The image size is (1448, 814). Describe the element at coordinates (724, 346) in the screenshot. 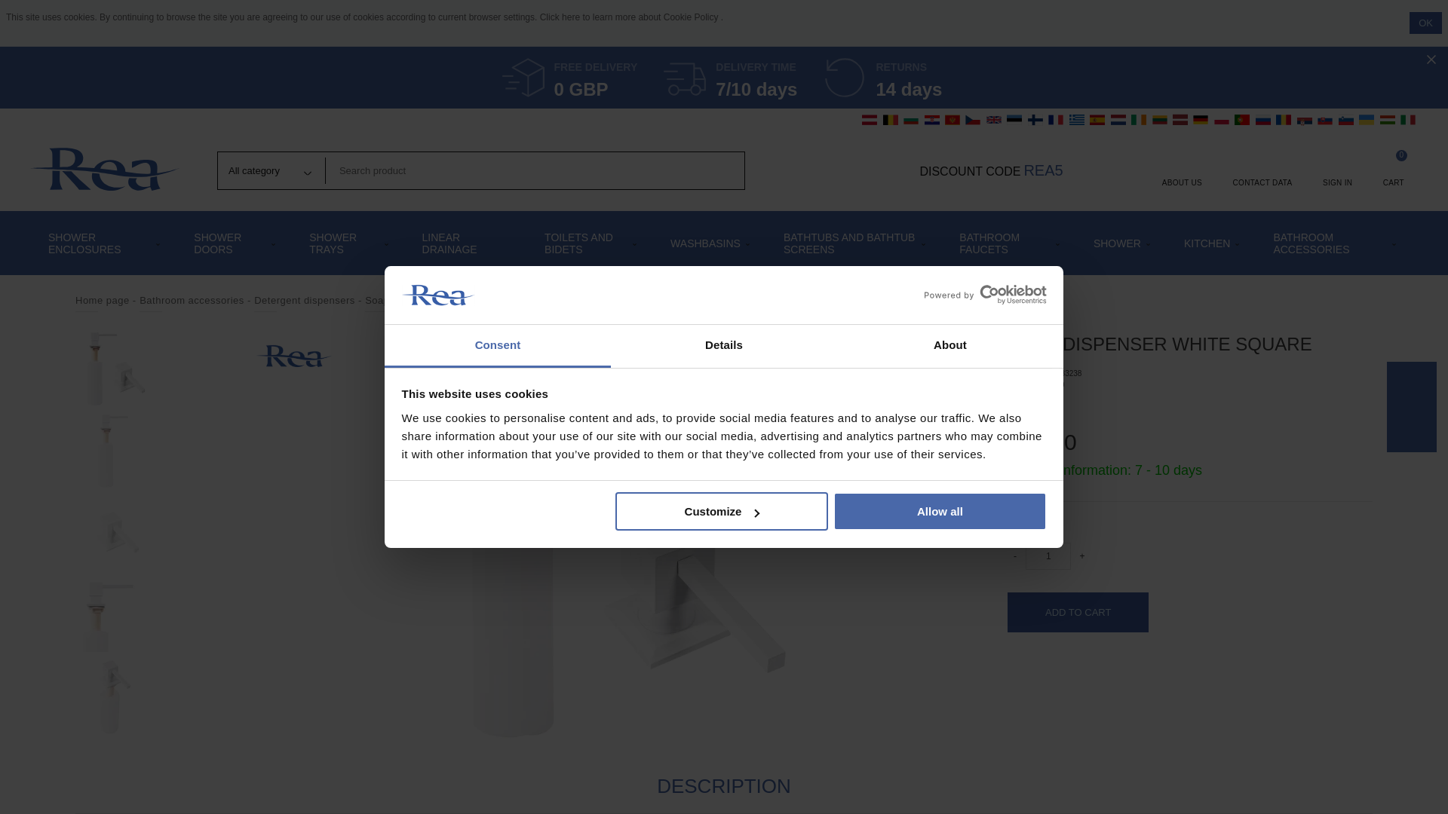

I see `Details` at that location.